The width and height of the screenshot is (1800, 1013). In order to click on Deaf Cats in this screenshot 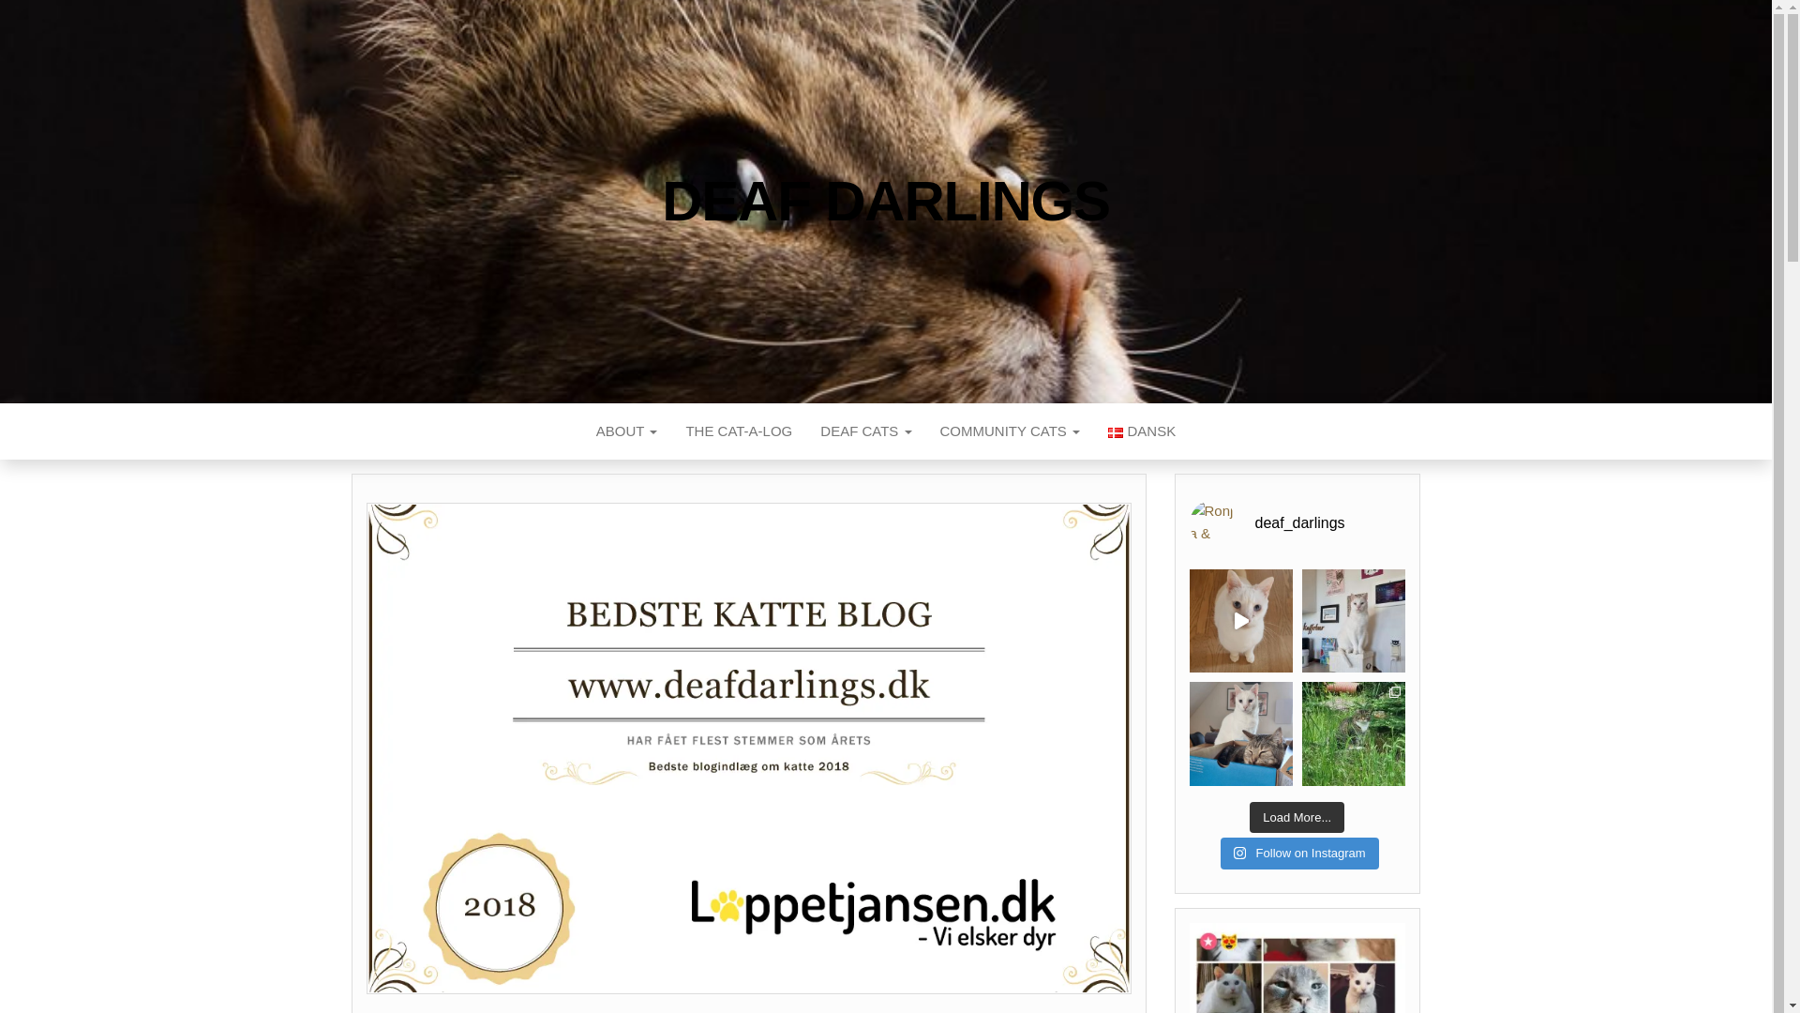, I will do `click(865, 431)`.